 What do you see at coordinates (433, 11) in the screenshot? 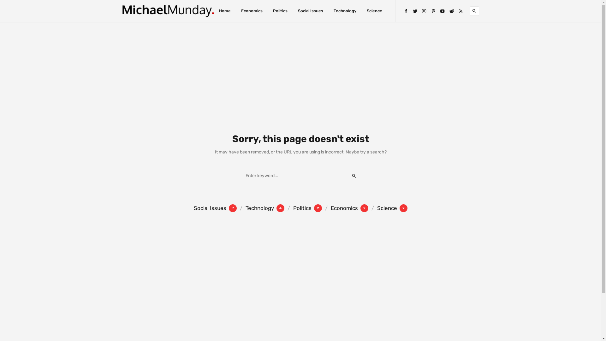
I see `Pinterest` at bounding box center [433, 11].